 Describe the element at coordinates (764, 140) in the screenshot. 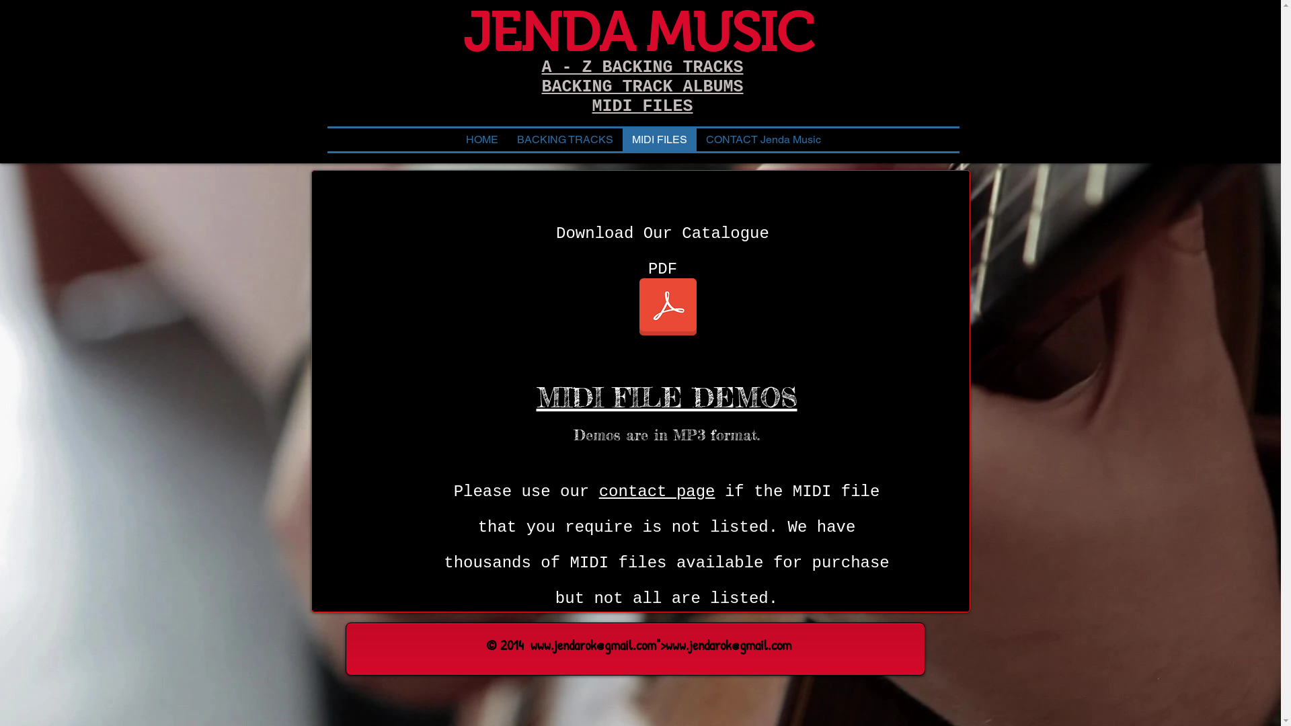

I see `CONTACT Jenda Music` at that location.